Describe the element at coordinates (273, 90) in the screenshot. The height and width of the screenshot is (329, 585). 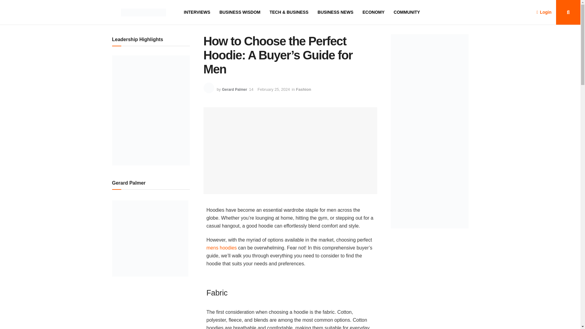
I see `February 25, 2024` at that location.